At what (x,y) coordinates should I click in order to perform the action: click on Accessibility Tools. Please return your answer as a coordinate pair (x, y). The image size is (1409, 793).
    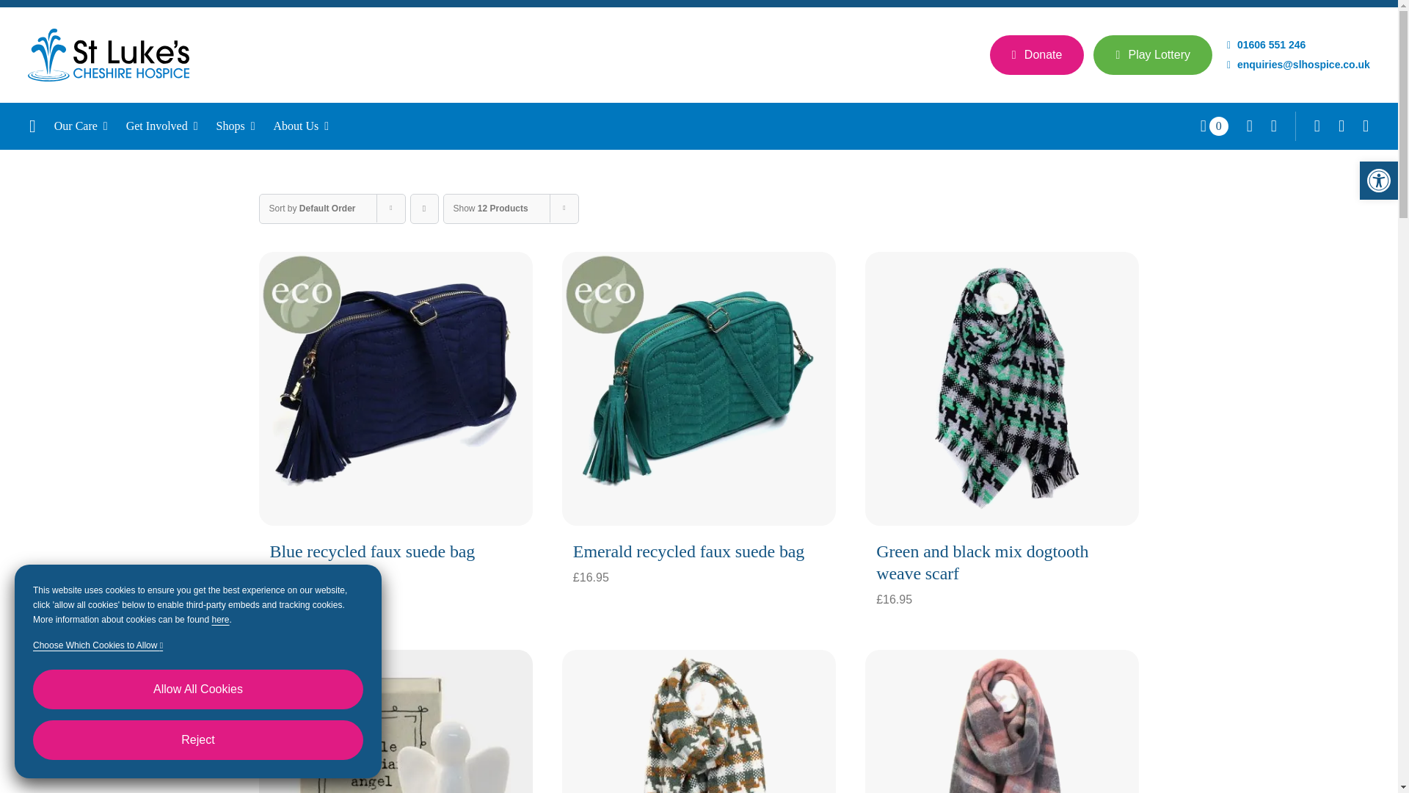
    Looking at the image, I should click on (1378, 181).